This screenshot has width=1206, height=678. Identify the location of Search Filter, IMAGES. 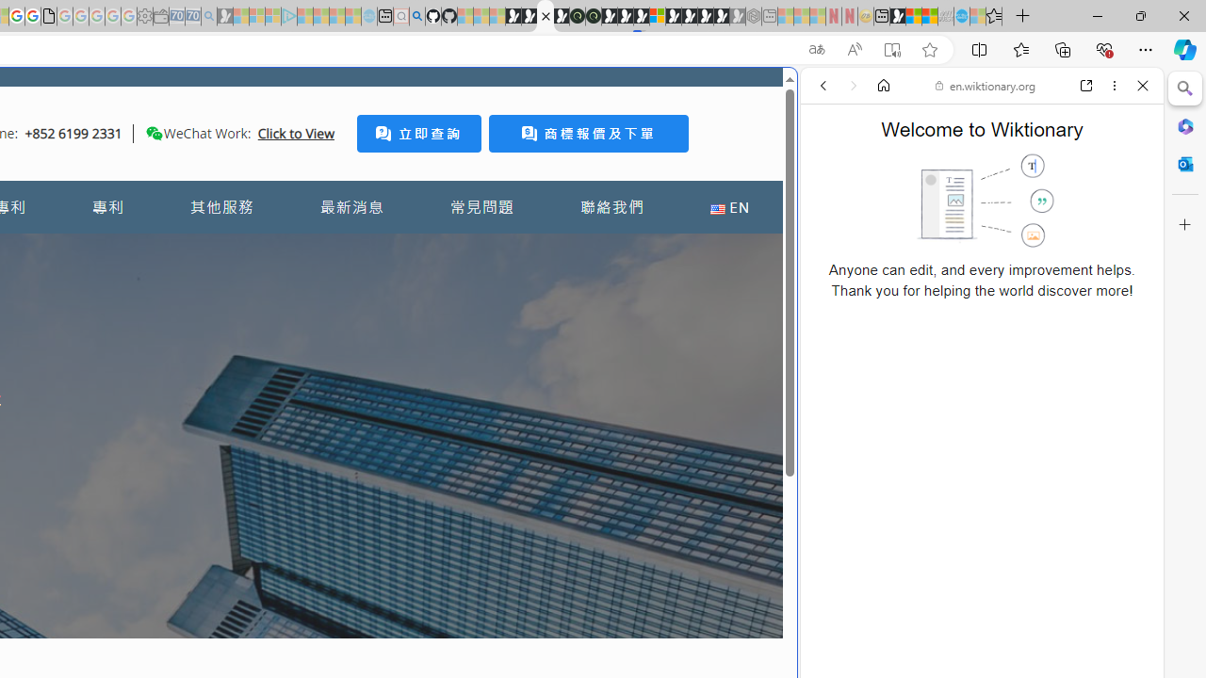
(886, 215).